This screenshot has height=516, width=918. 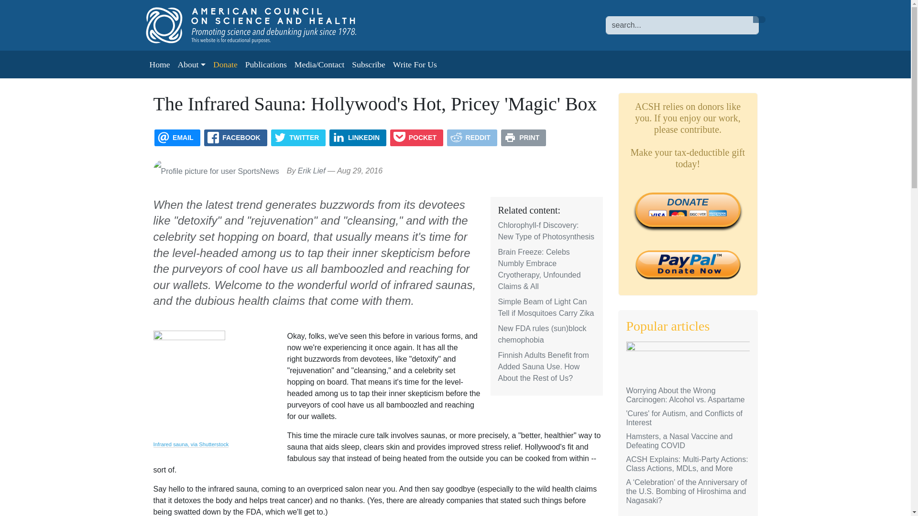 I want to click on Home, so click(x=159, y=64).